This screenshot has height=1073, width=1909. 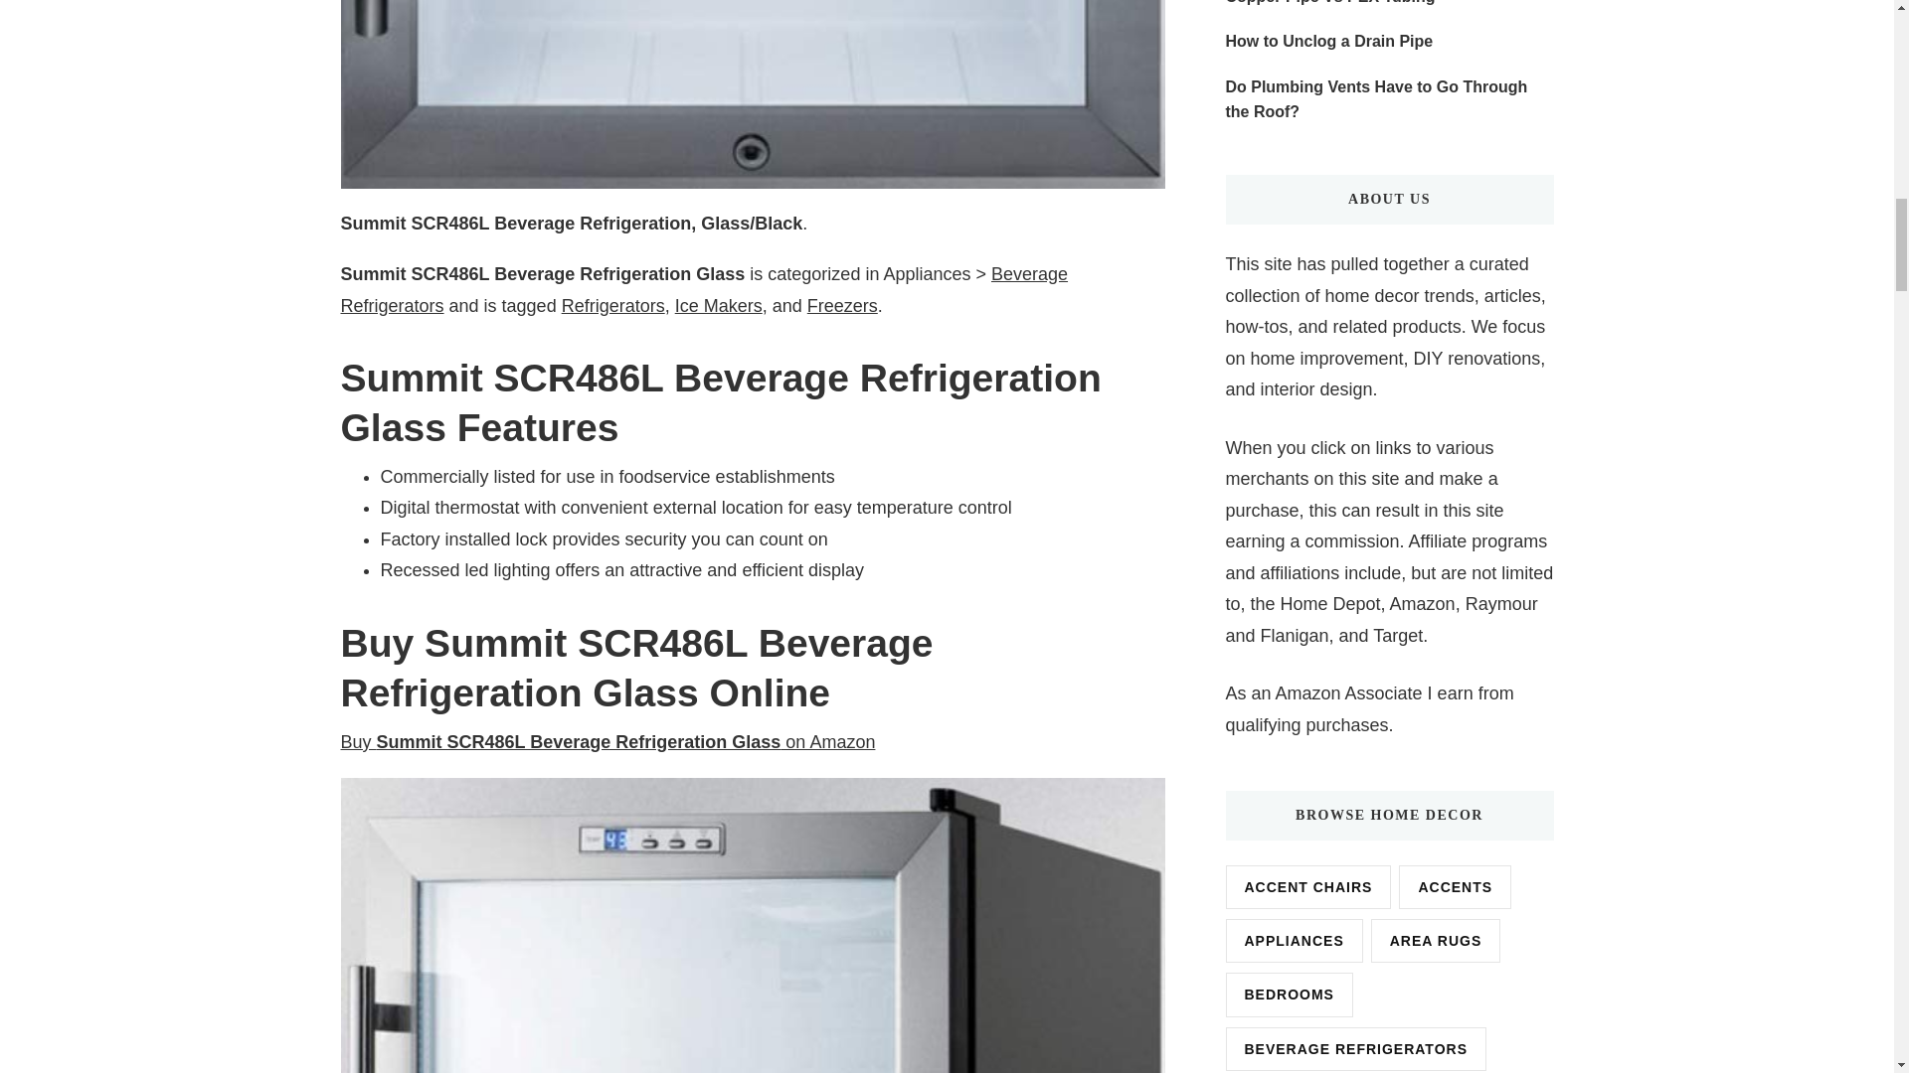 What do you see at coordinates (752, 94) in the screenshot?
I see `Summit SCR486L Beverage Refrigeration Glass` at bounding box center [752, 94].